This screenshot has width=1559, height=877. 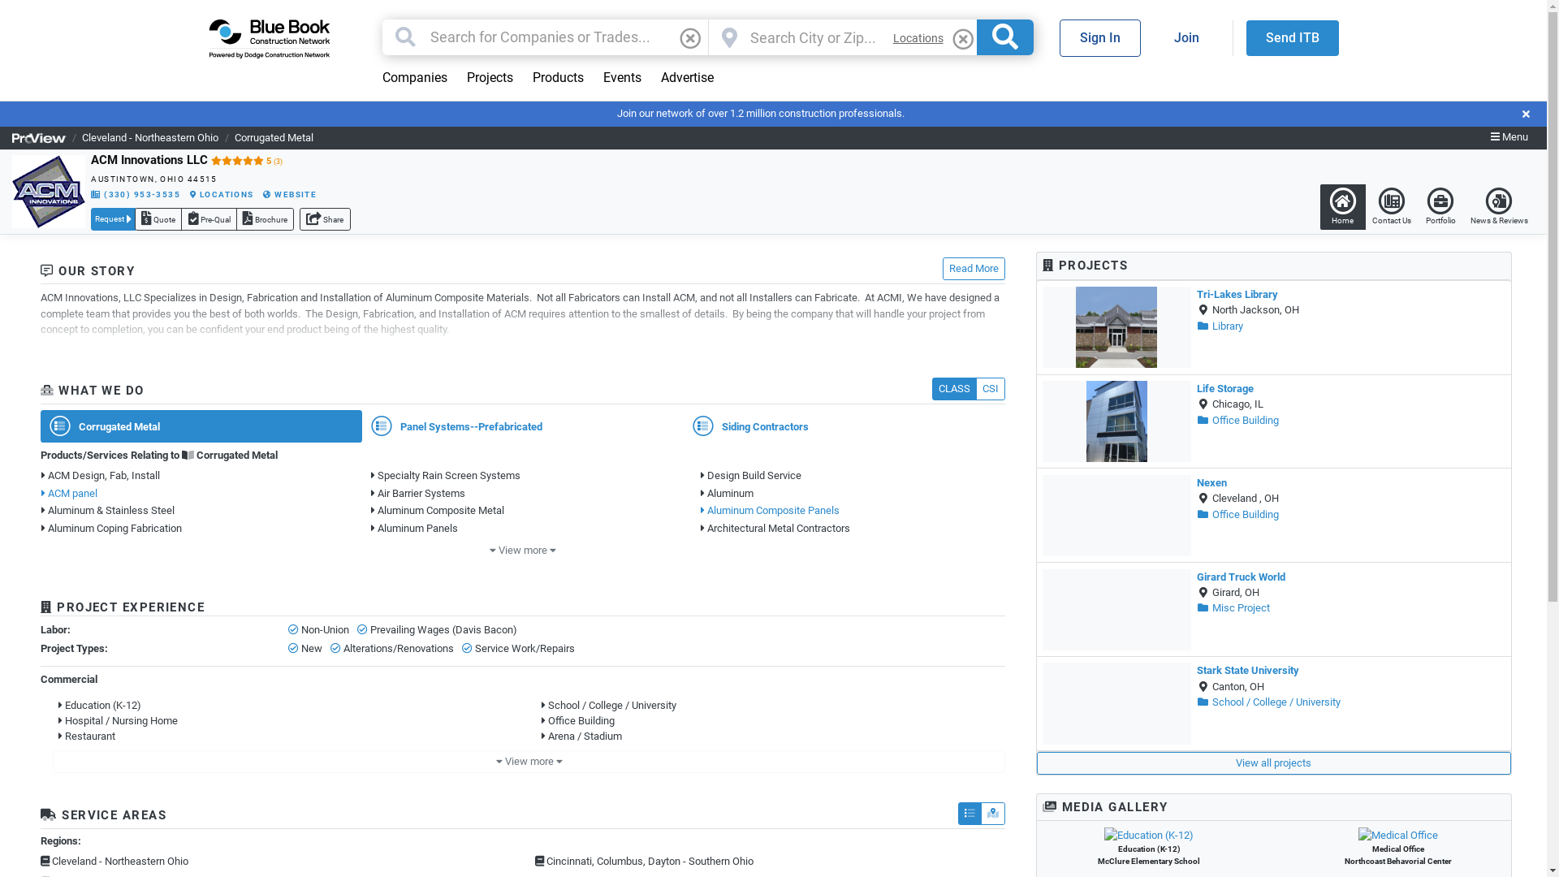 I want to click on Tri-Lakes Library, so click(x=1237, y=294).